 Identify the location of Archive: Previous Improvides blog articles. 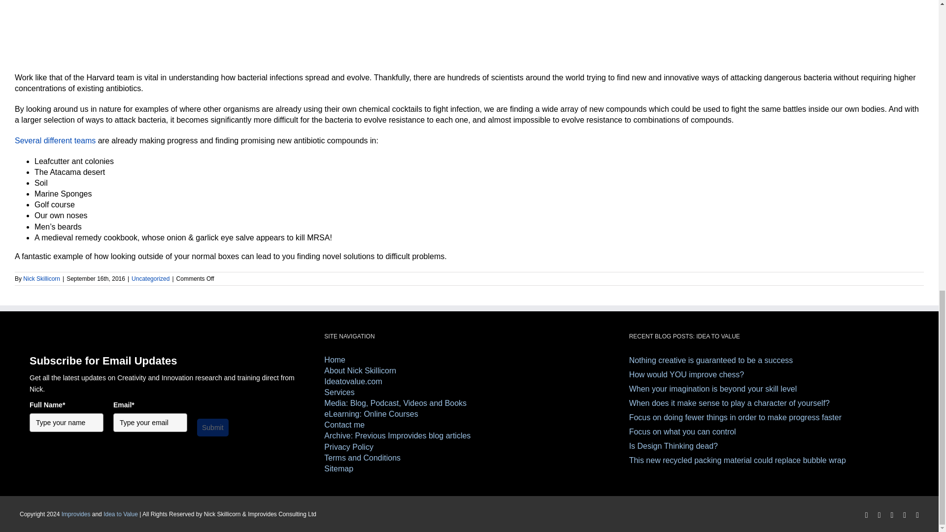
(469, 435).